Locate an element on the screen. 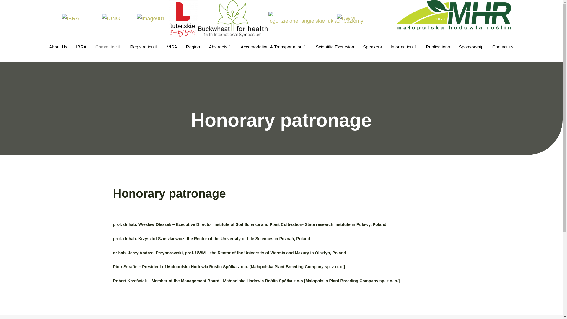 Image resolution: width=567 pixels, height=319 pixels. Publications is located at coordinates (438, 47).